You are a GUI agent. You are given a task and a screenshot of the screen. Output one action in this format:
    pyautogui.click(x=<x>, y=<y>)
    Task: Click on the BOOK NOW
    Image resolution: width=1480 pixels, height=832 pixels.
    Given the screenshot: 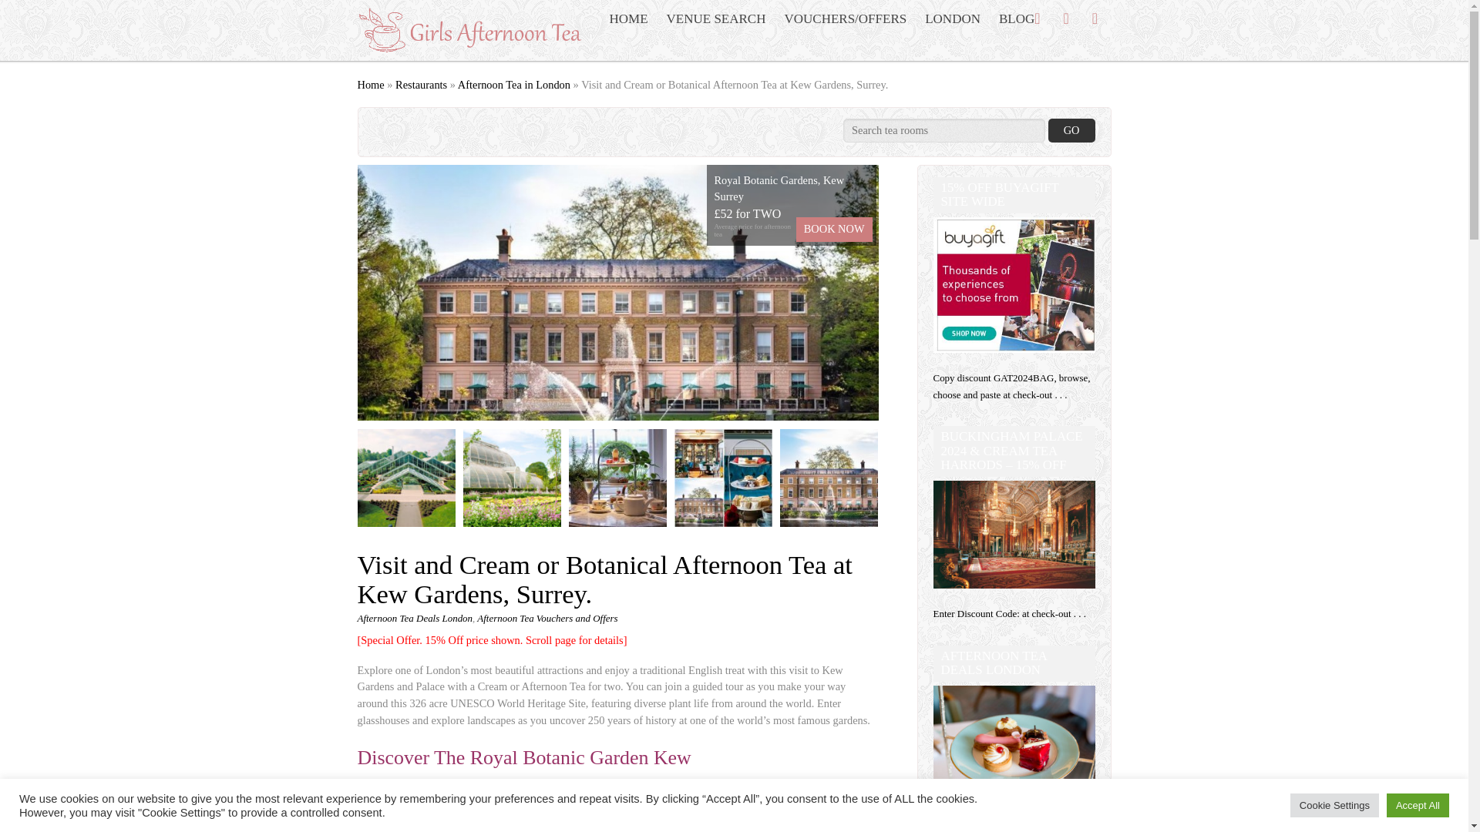 What is the action you would take?
    pyautogui.click(x=834, y=230)
    